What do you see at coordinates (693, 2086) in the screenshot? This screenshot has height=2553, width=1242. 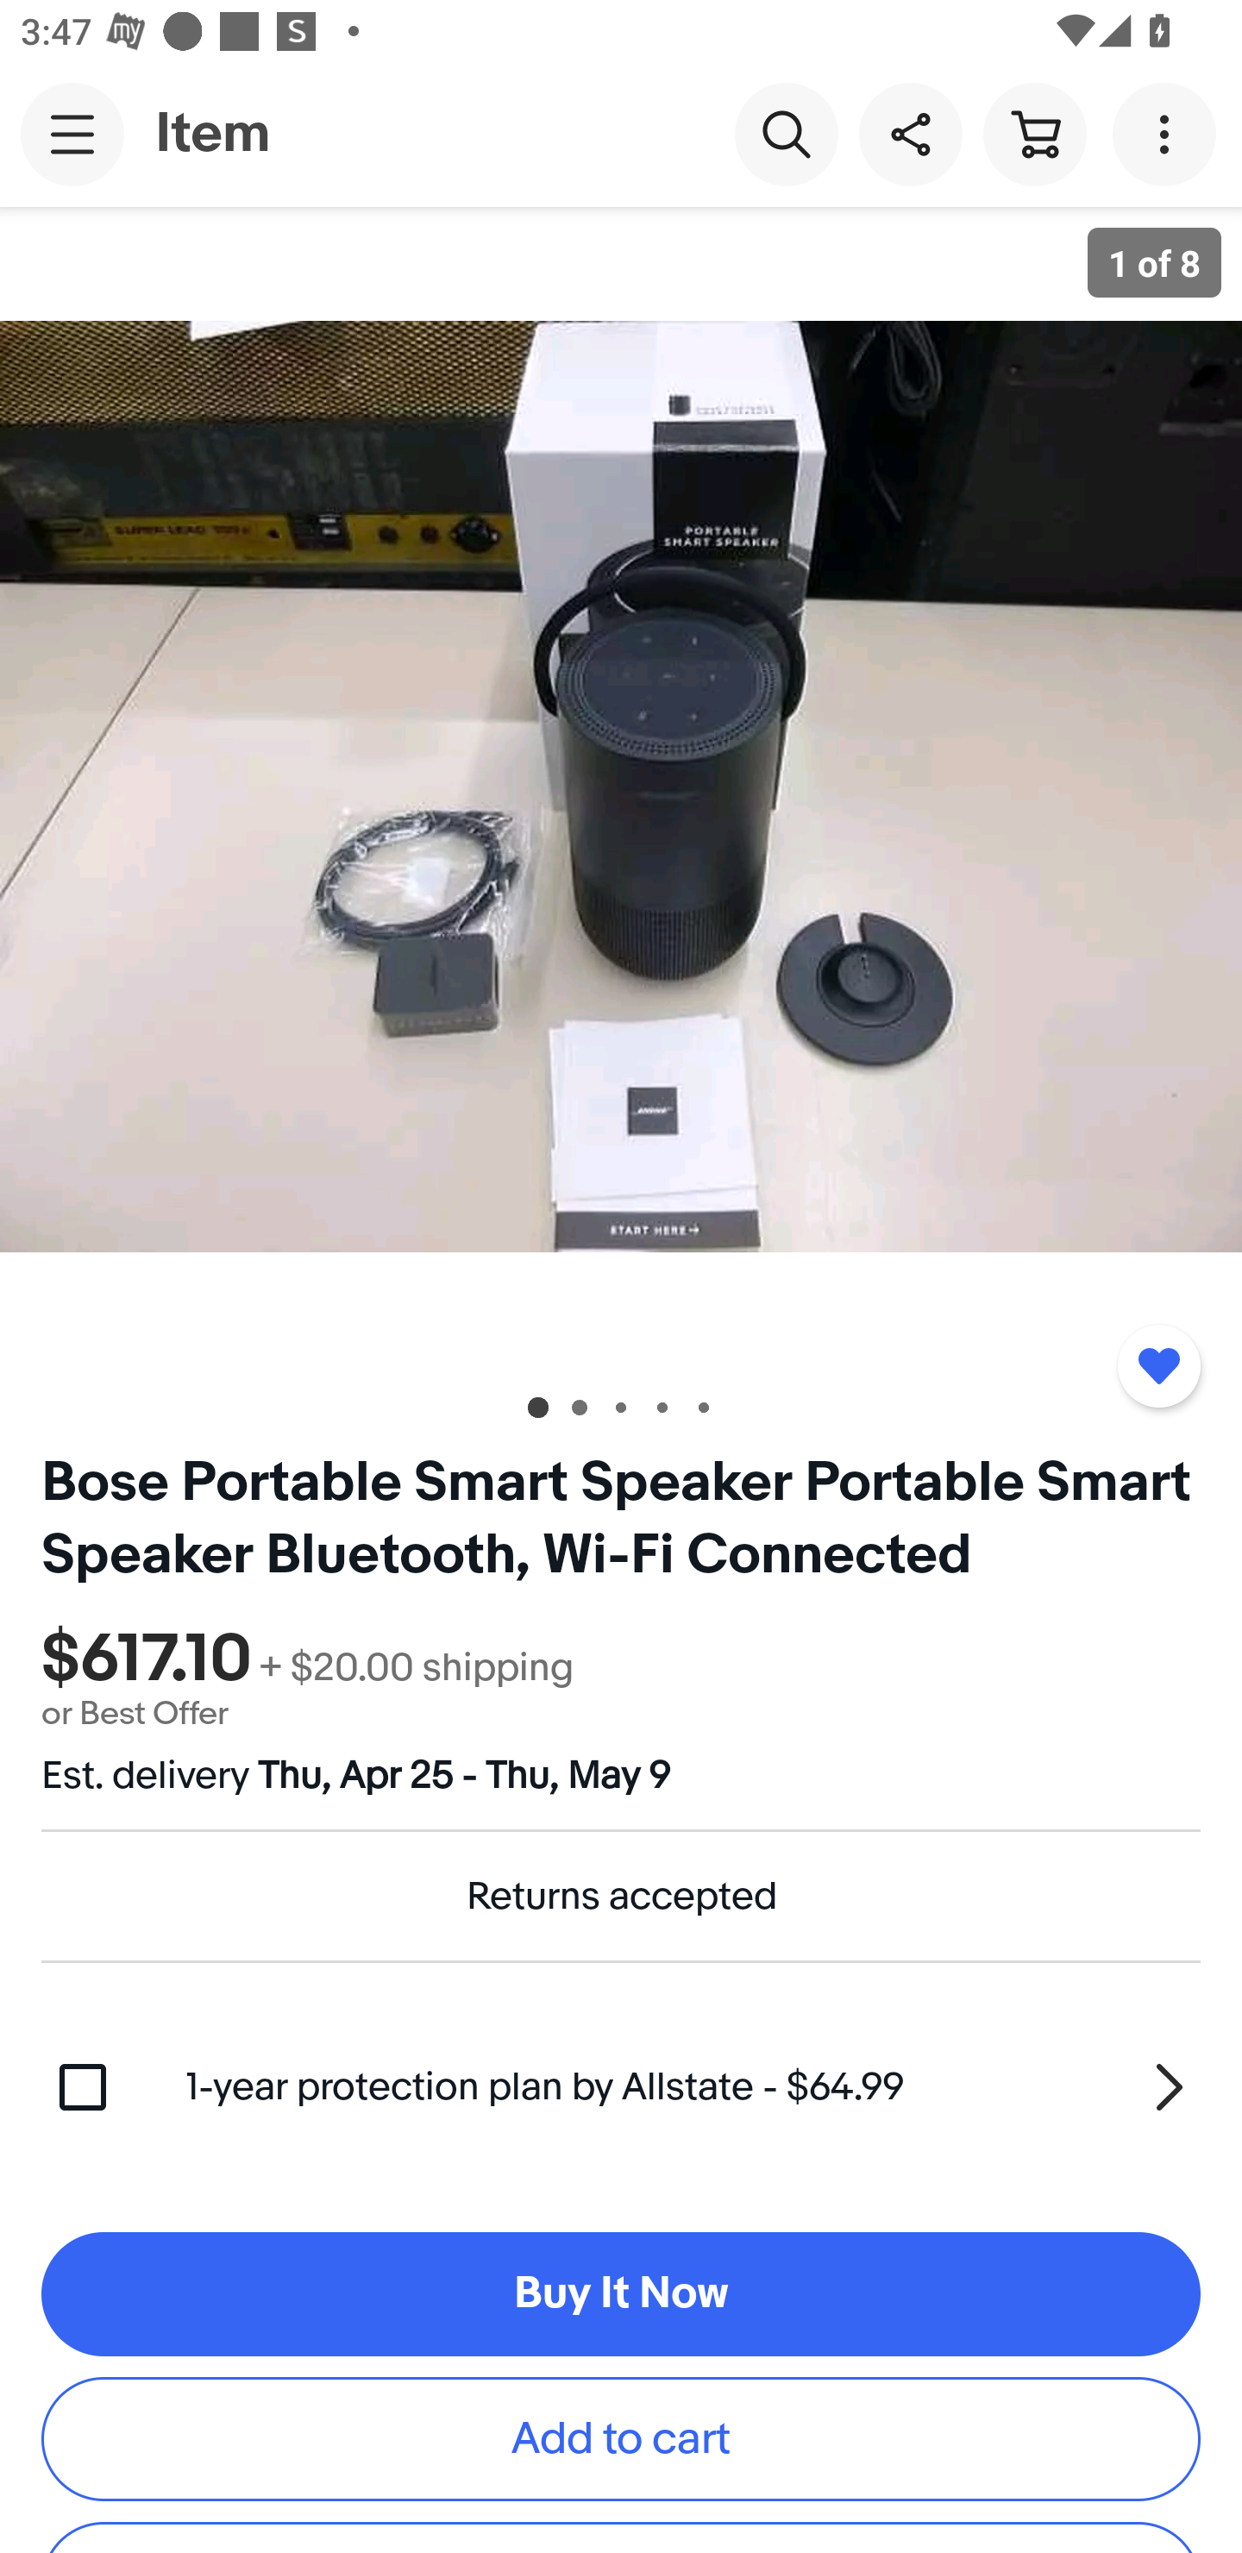 I see `1-year protection plan by Allstate - $64.99` at bounding box center [693, 2086].